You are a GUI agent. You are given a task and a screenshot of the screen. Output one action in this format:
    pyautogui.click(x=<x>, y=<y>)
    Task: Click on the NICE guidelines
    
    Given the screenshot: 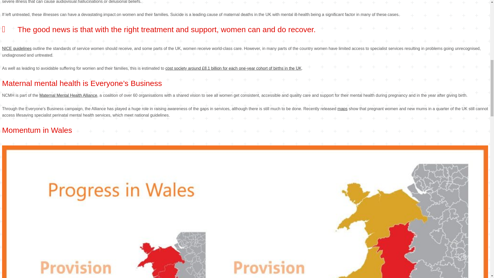 What is the action you would take?
    pyautogui.click(x=16, y=48)
    